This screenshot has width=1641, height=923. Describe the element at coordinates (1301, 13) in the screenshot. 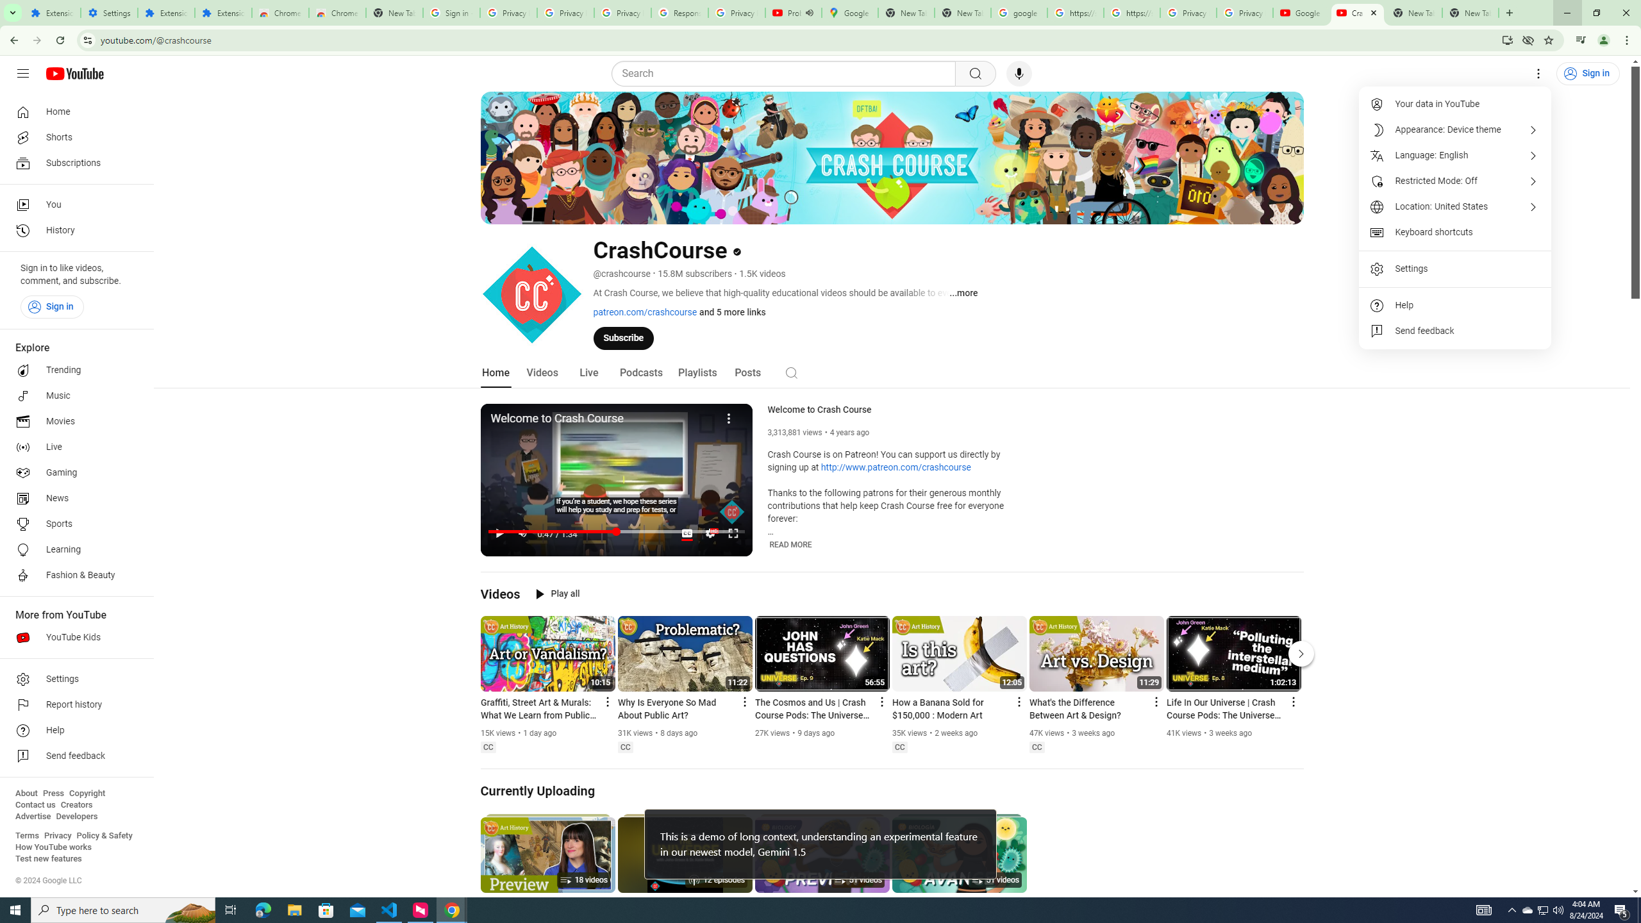

I see `Google - YouTube` at that location.